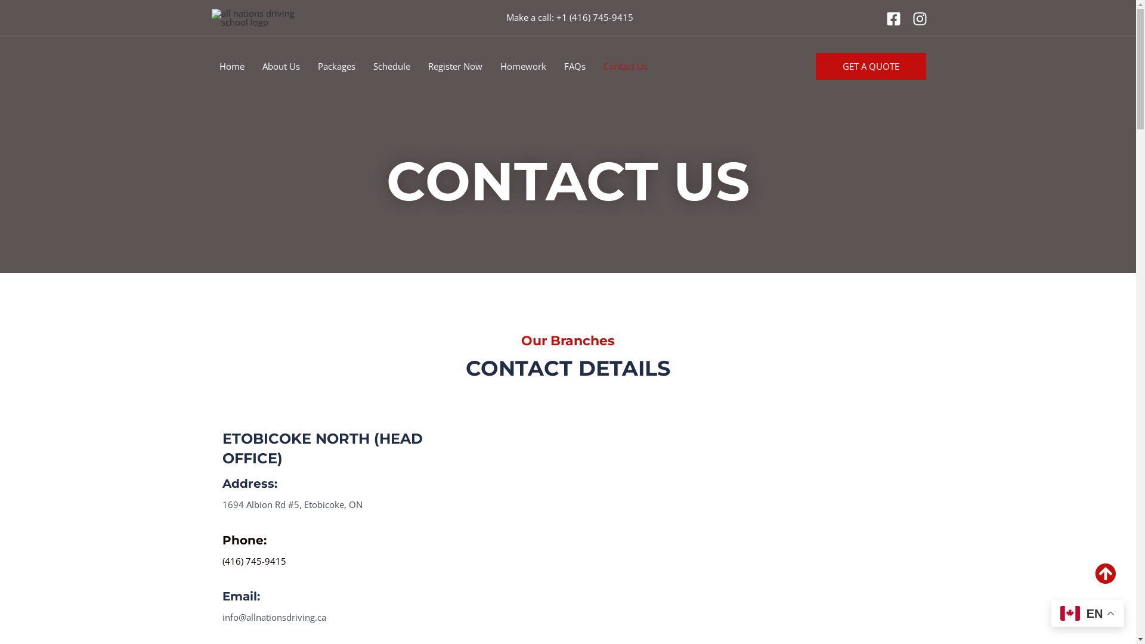 The height and width of the screenshot is (644, 1145). Describe the element at coordinates (625, 66) in the screenshot. I see `Contact Us` at that location.